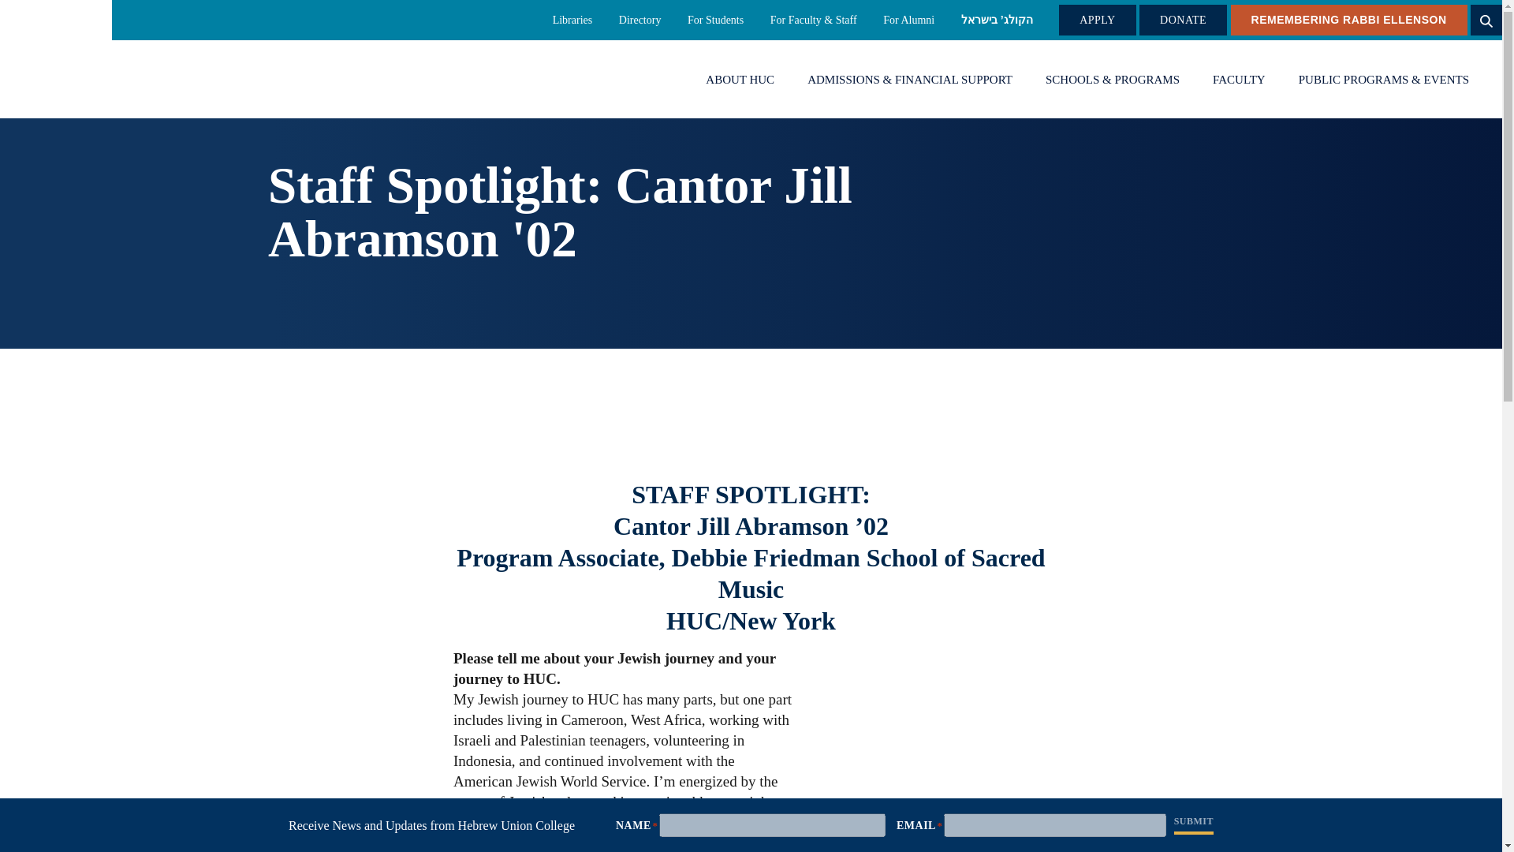  I want to click on APPLY, so click(1097, 21).